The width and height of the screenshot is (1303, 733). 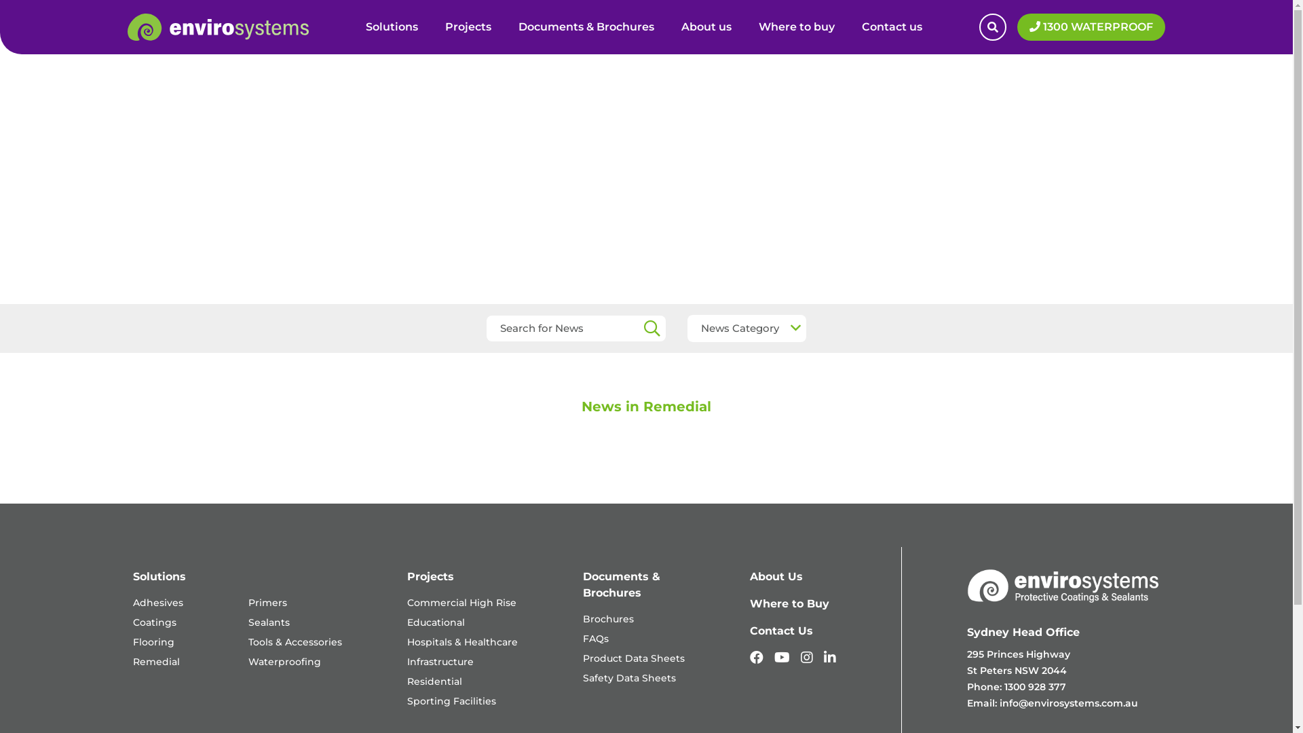 What do you see at coordinates (269, 622) in the screenshot?
I see `Sealants` at bounding box center [269, 622].